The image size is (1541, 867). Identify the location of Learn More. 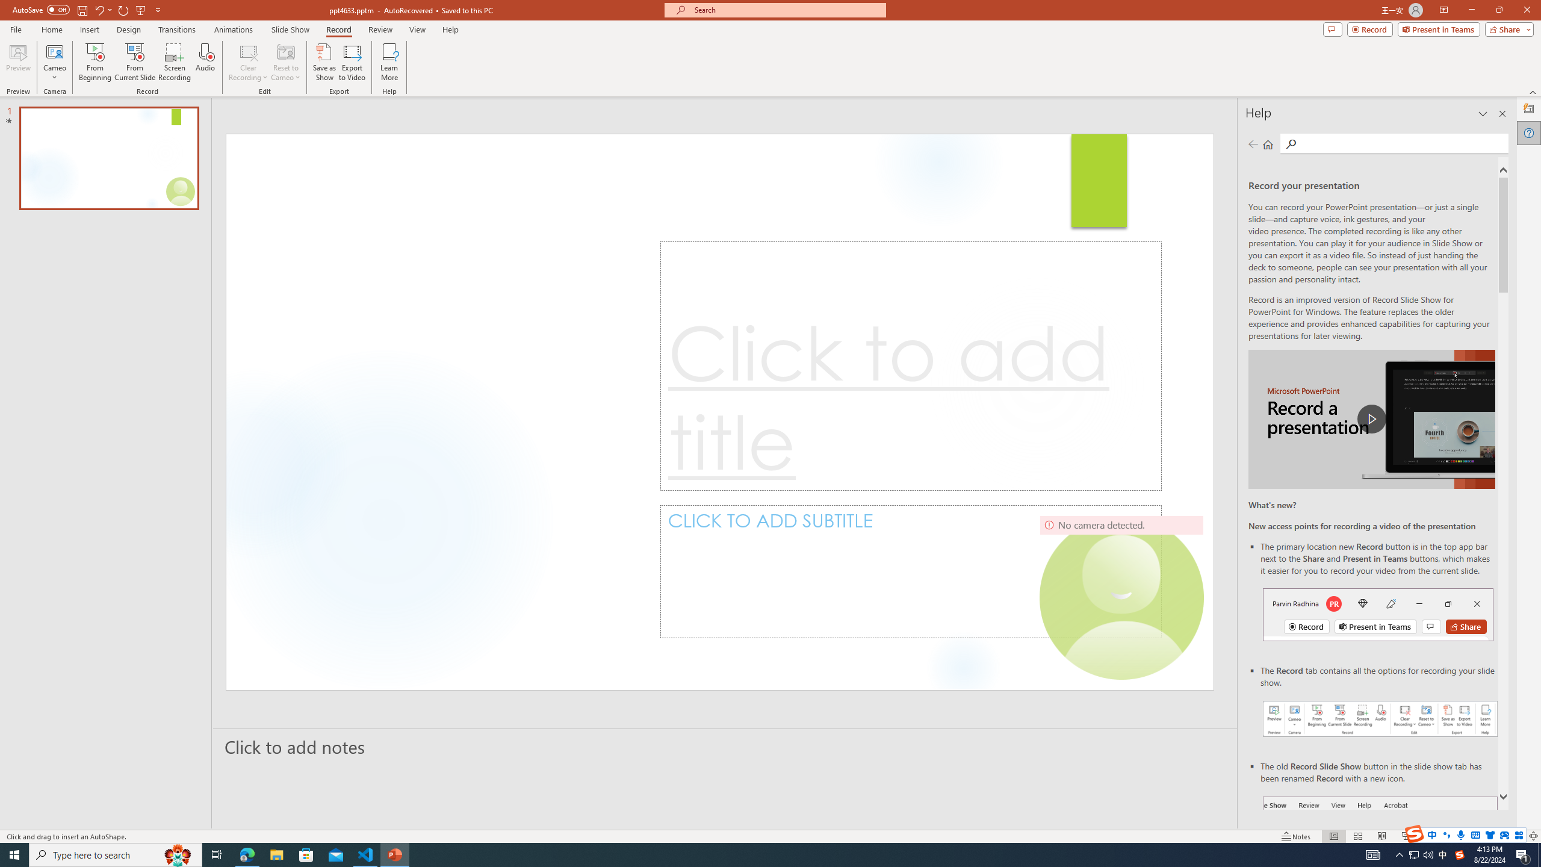
(390, 62).